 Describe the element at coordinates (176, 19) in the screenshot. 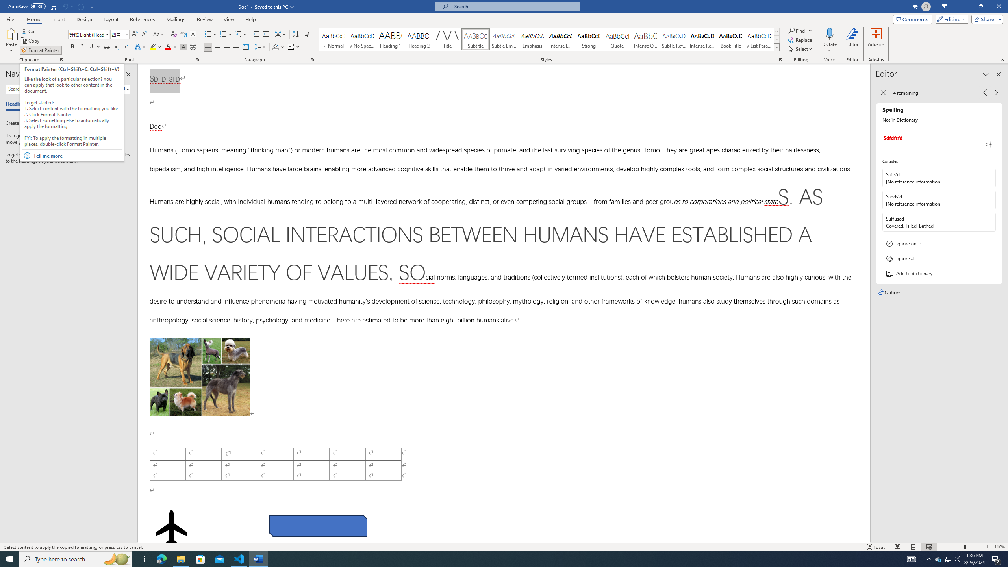

I see `Mailings` at that location.